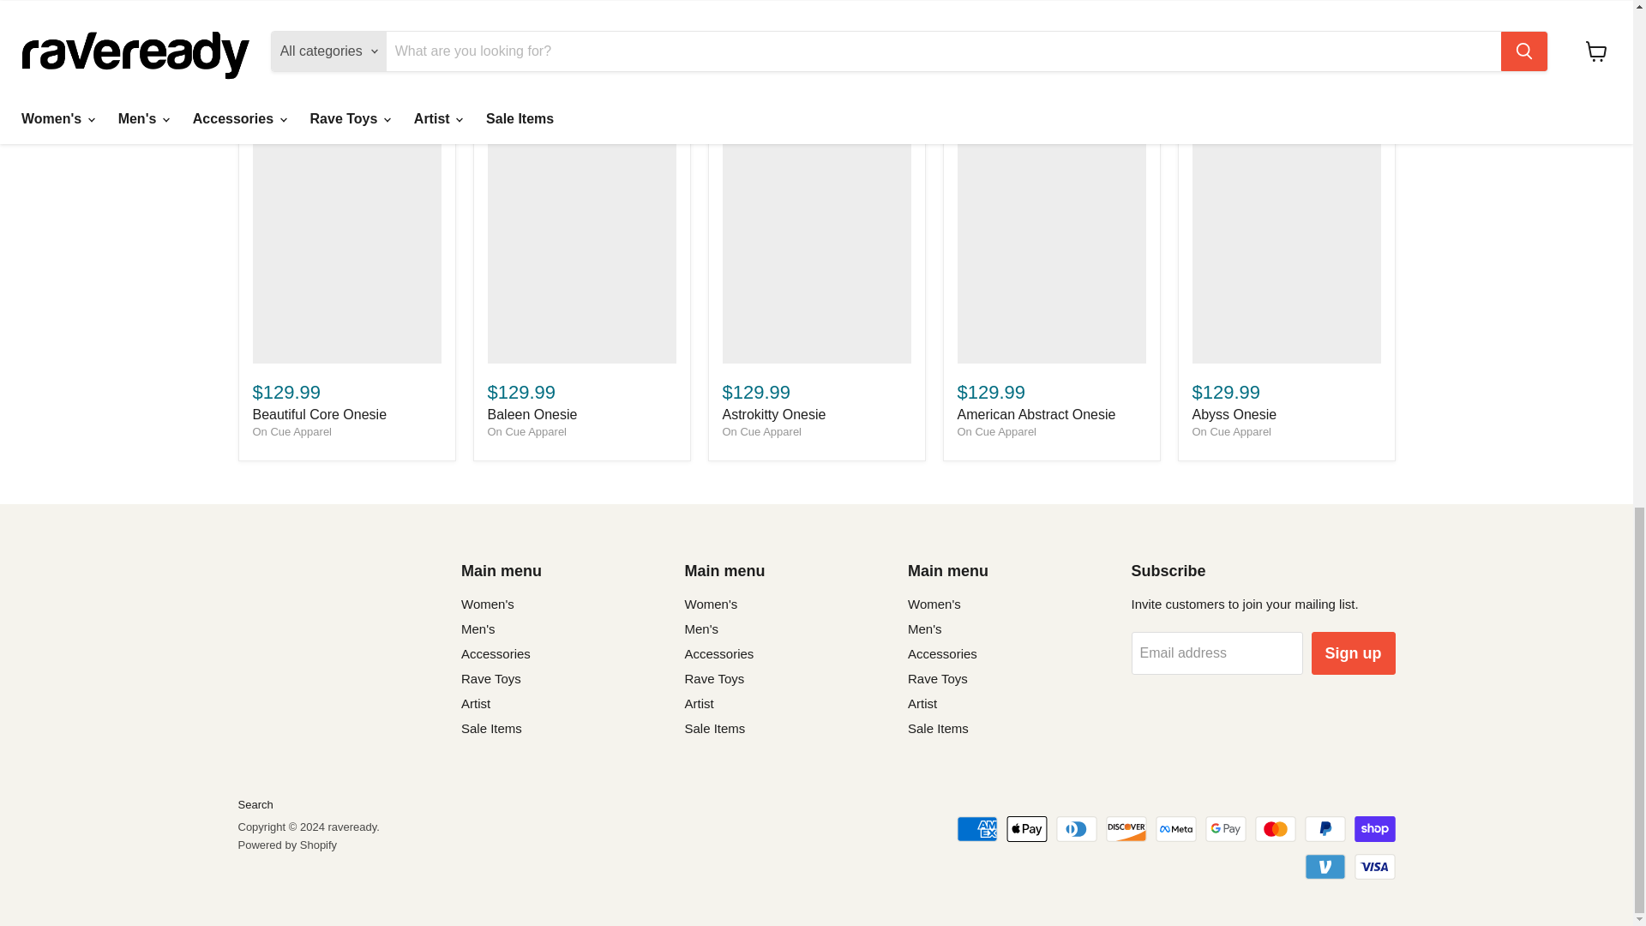  What do you see at coordinates (761, 430) in the screenshot?
I see `On Cue Apparel` at bounding box center [761, 430].